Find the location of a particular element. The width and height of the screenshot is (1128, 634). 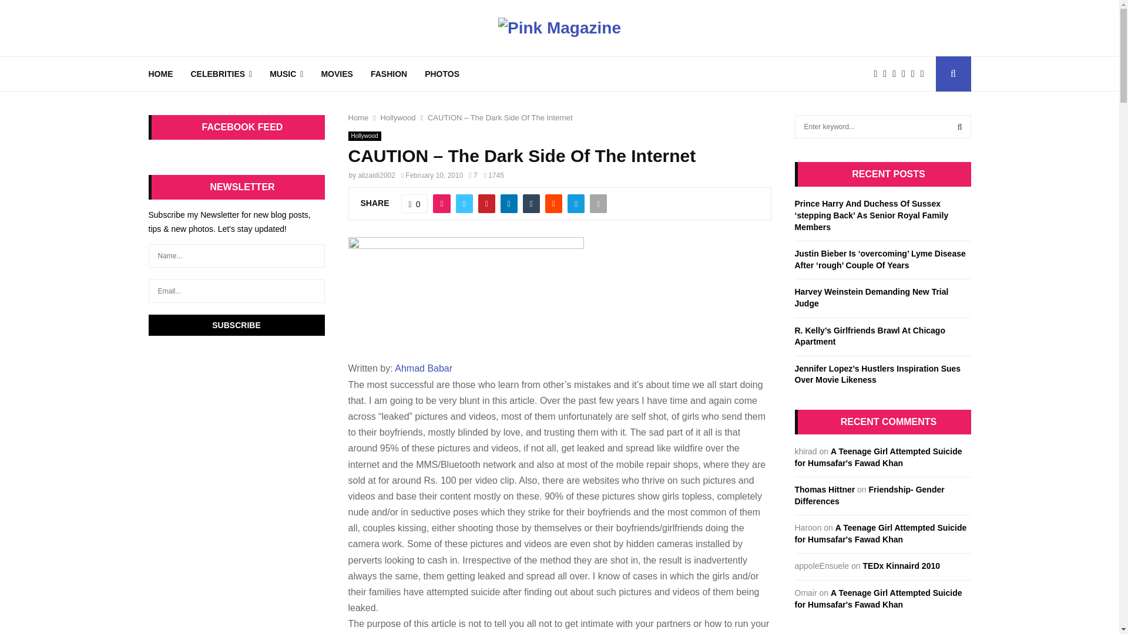

Youtube is located at coordinates (915, 74).